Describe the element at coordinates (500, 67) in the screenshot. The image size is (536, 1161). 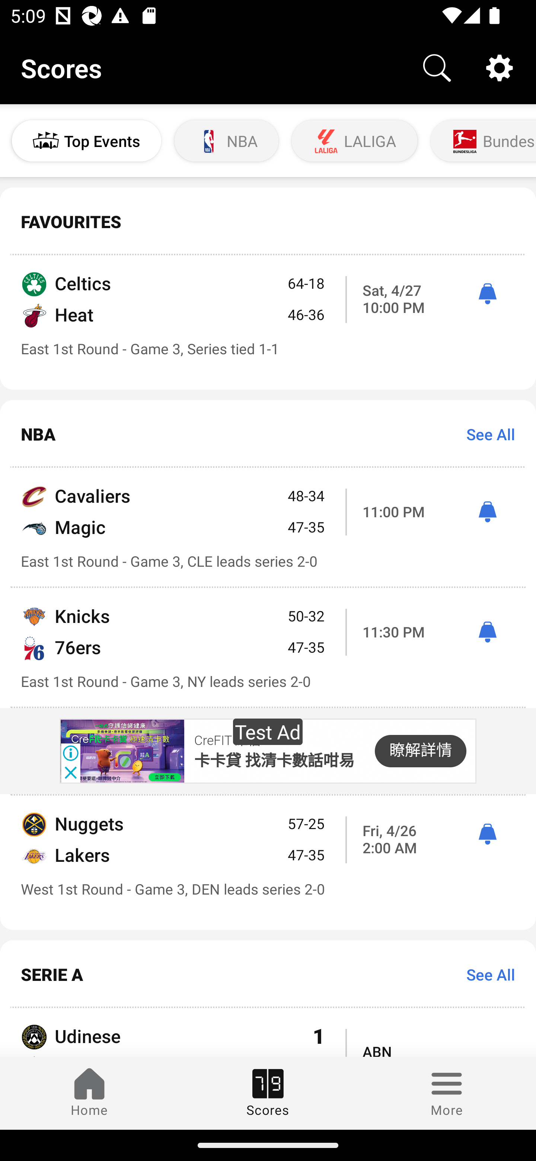
I see `Settings` at that location.